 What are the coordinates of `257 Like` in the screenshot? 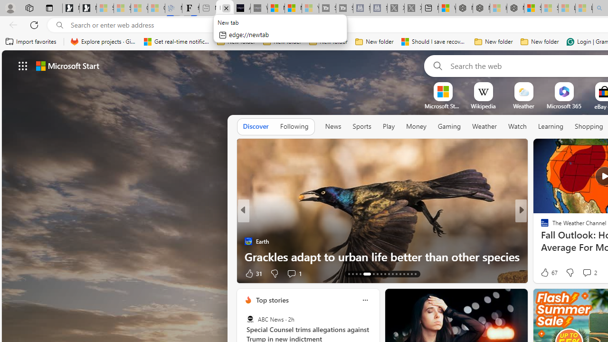 It's located at (547, 273).